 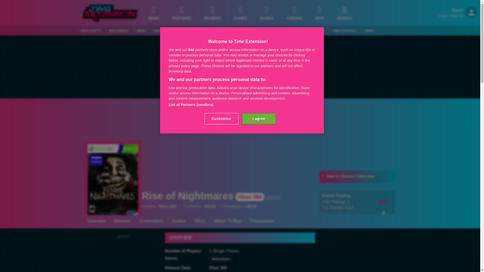 I want to click on Book Reviews, so click(x=271, y=31).